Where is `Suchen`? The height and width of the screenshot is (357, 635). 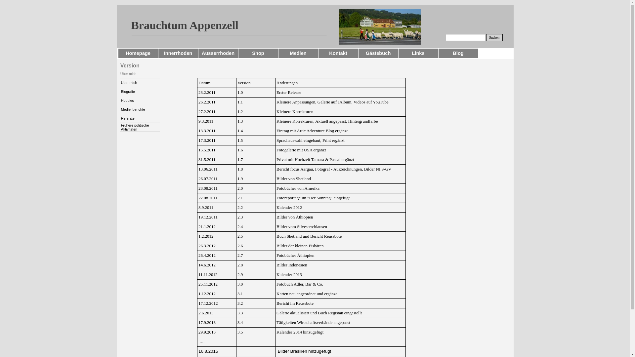
Suchen is located at coordinates (494, 38).